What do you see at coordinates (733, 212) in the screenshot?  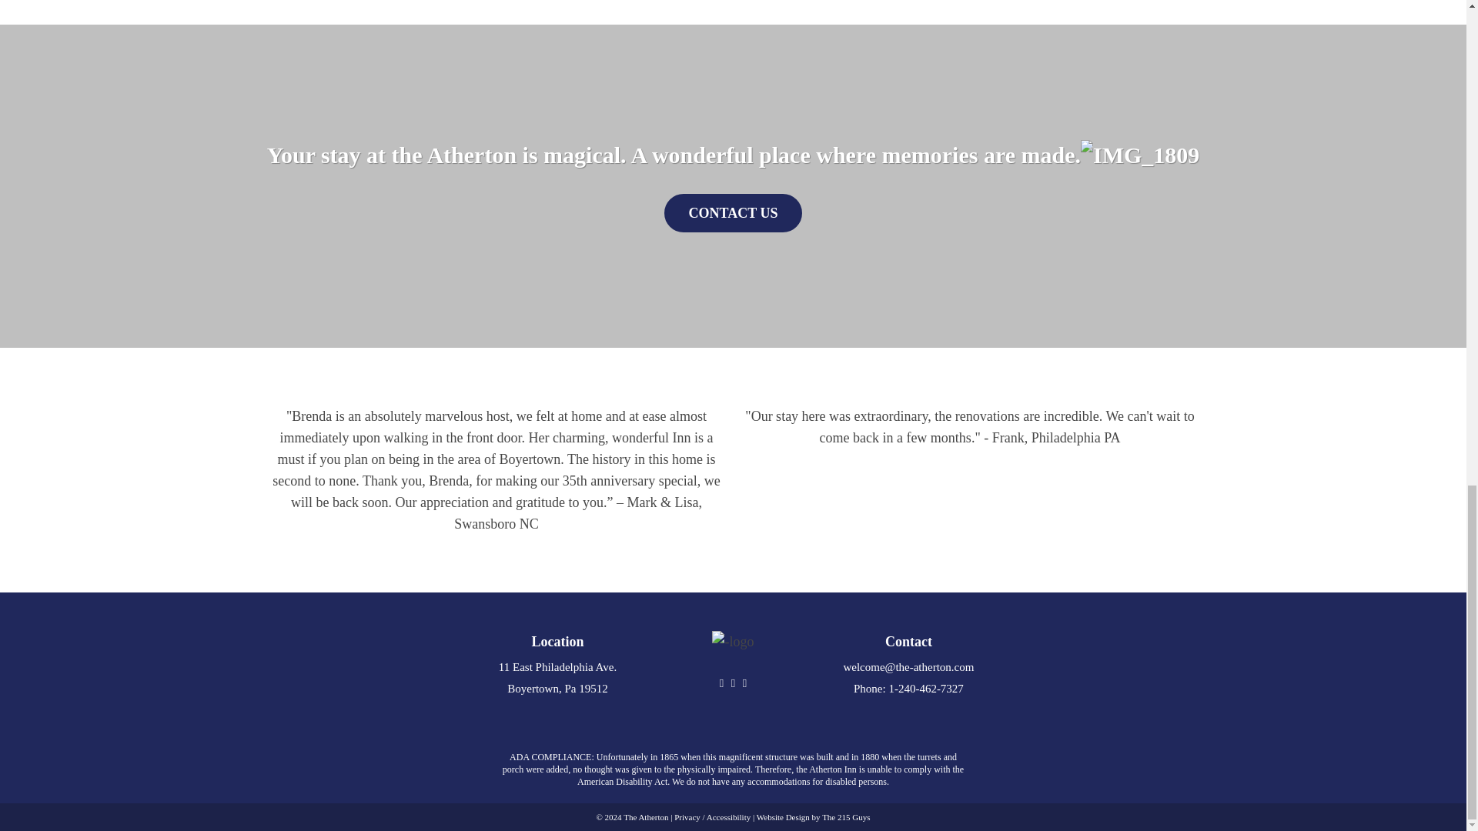 I see `CONTACT US` at bounding box center [733, 212].